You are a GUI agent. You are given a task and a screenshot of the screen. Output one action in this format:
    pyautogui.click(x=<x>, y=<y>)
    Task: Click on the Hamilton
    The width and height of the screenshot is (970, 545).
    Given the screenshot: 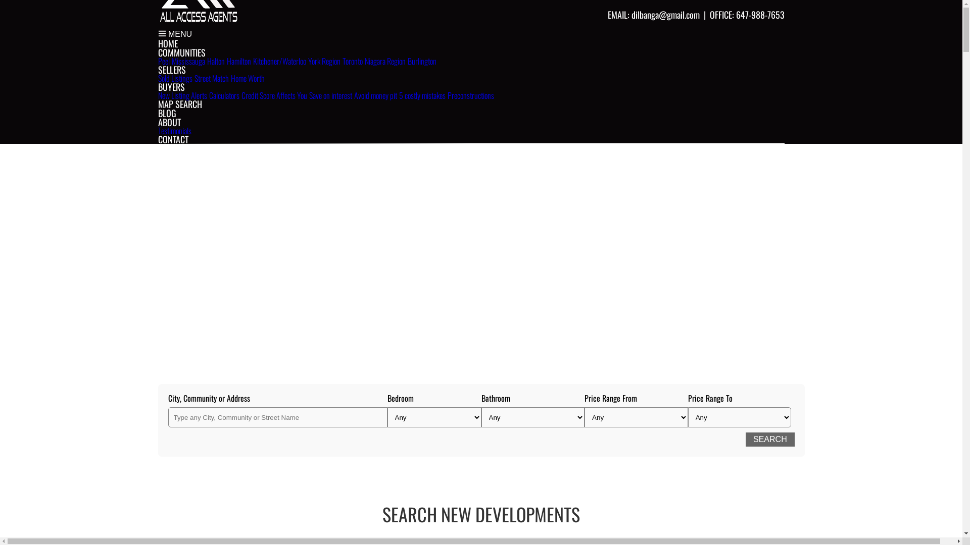 What is the action you would take?
    pyautogui.click(x=238, y=61)
    